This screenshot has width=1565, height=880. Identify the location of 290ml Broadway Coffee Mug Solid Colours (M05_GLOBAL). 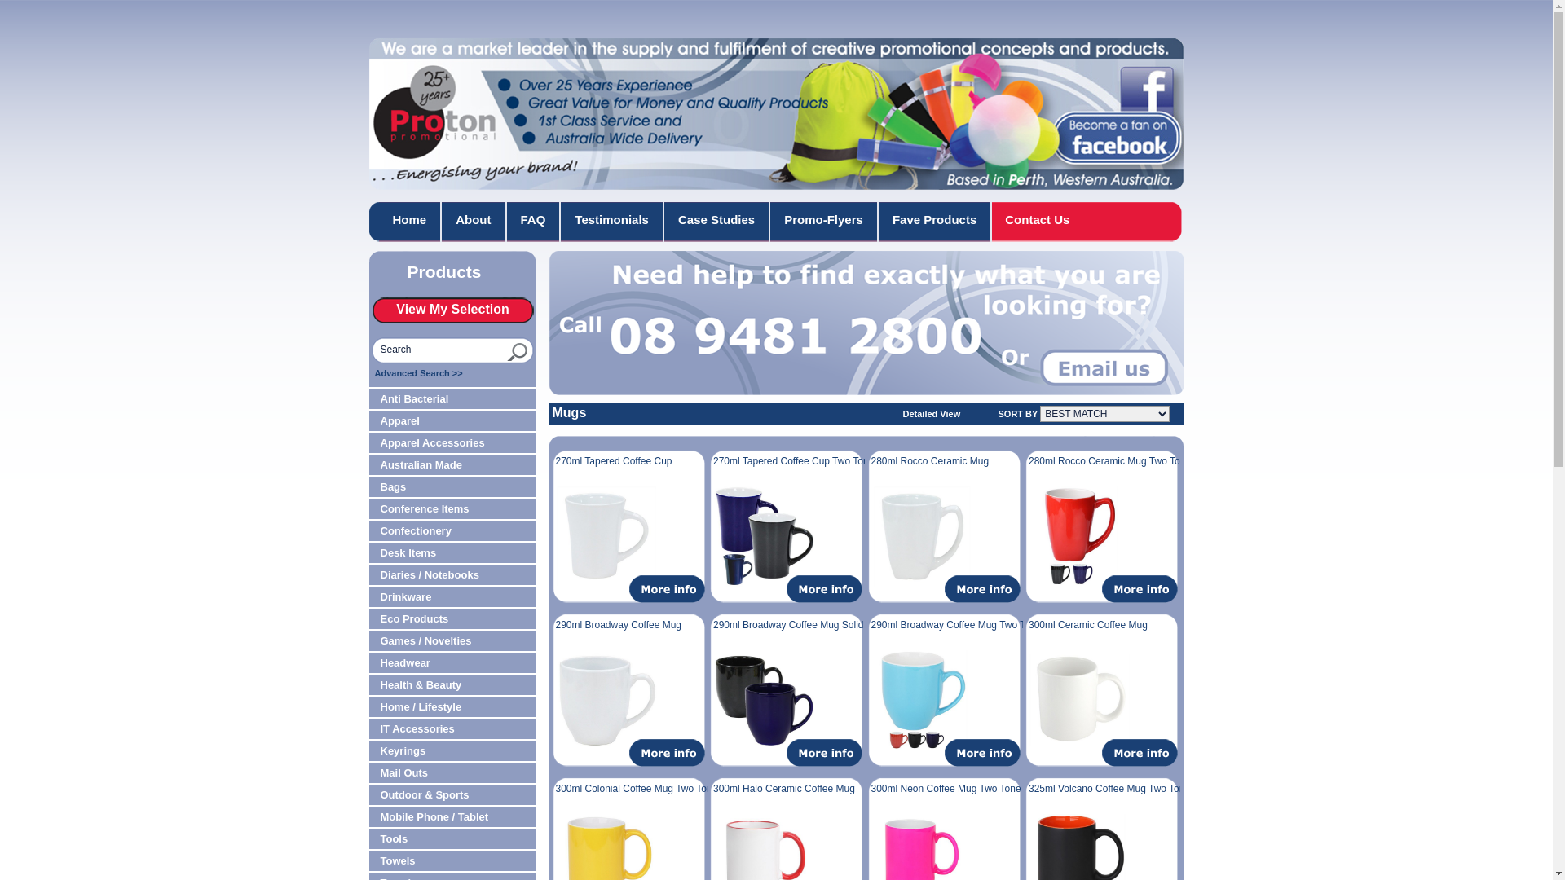
(764, 701).